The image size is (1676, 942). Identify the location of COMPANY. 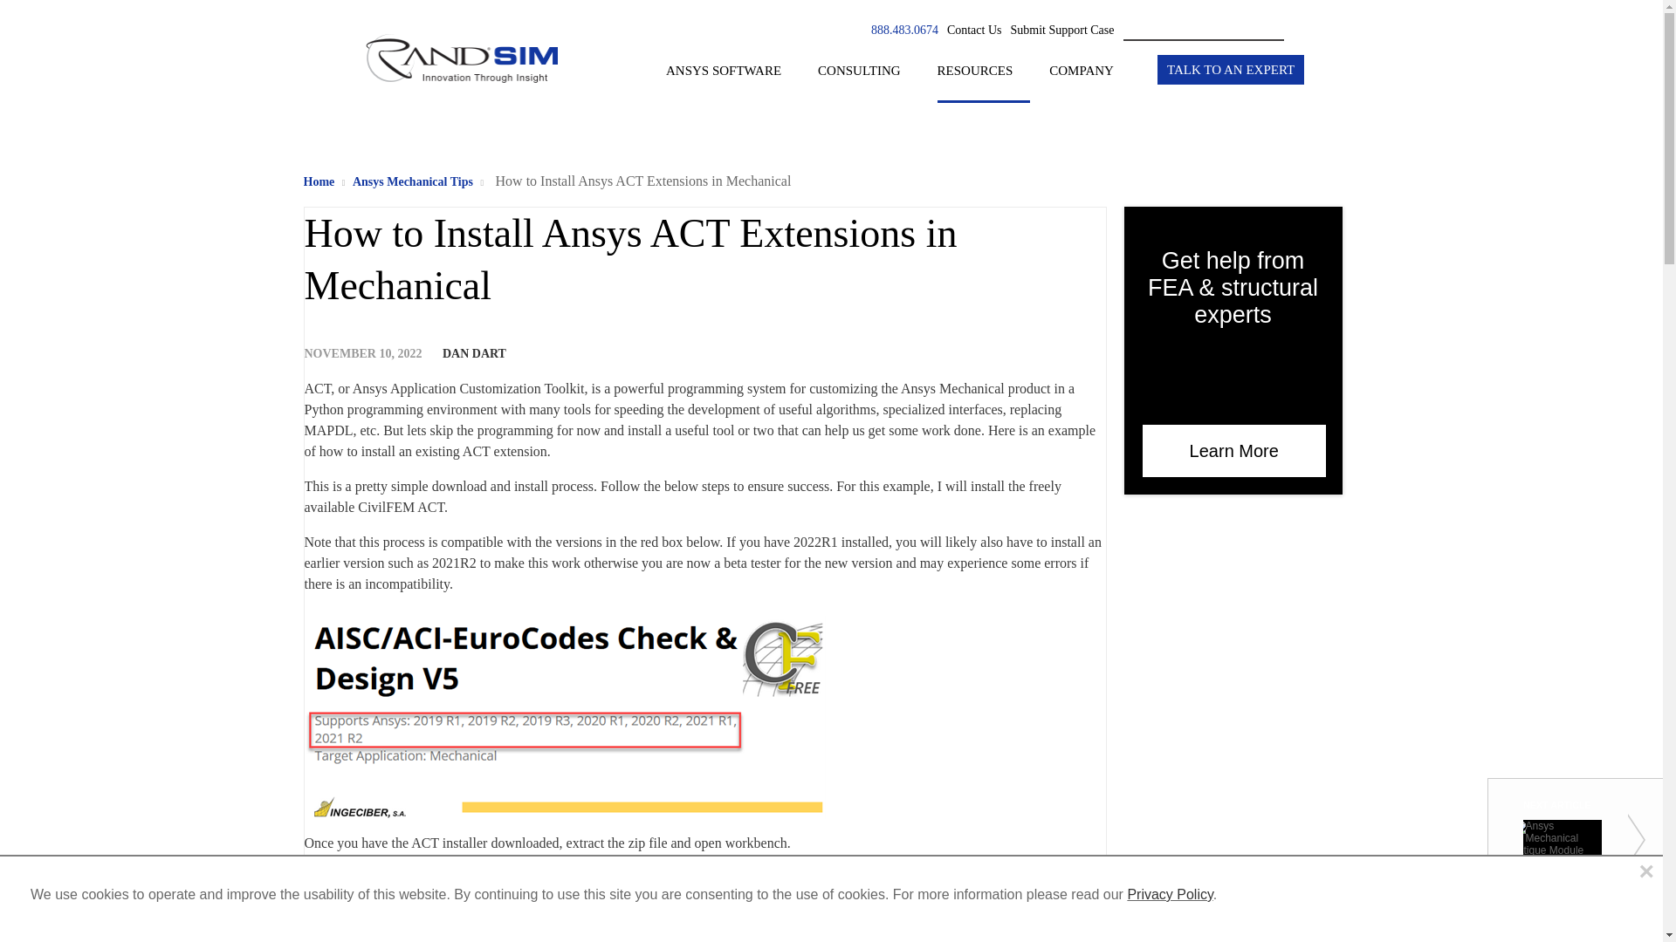
(1089, 81).